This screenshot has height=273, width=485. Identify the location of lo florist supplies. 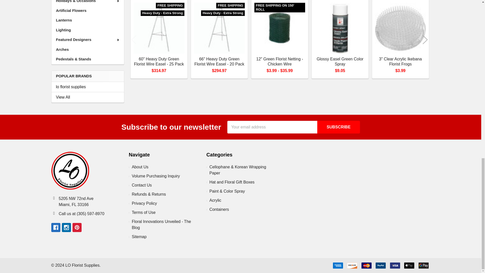
(88, 87).